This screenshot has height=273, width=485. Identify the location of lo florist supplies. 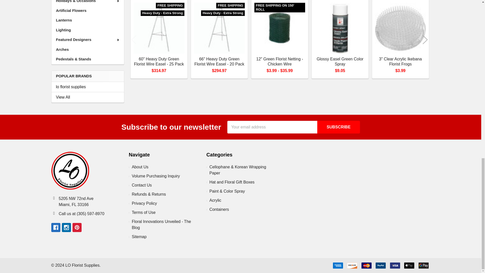
(88, 87).